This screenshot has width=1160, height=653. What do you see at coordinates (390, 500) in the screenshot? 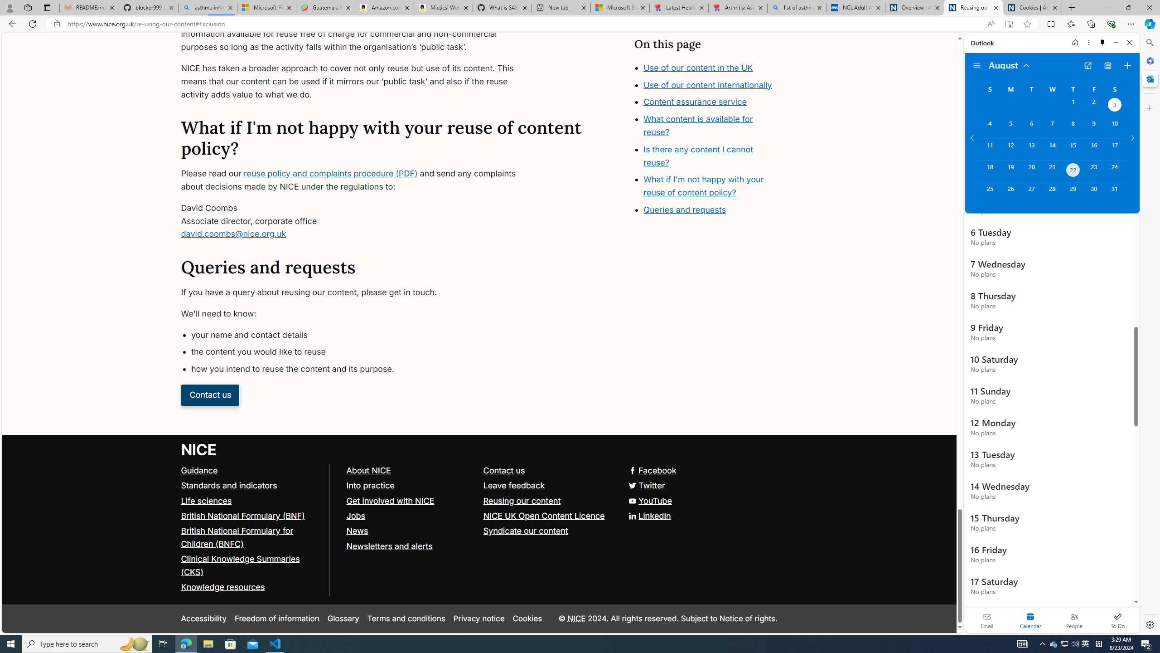
I see `Get involved with NICE` at bounding box center [390, 500].